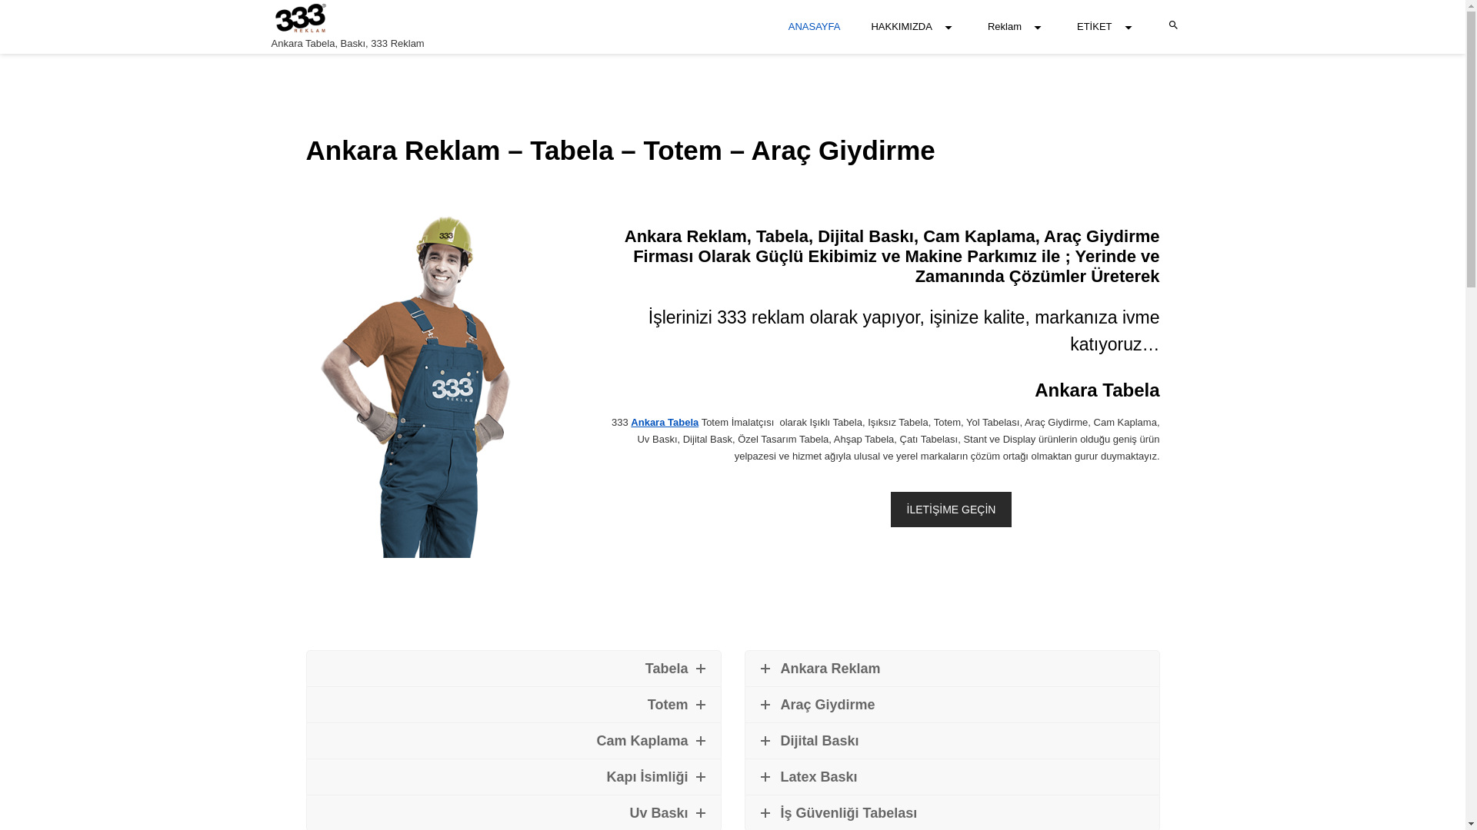 The width and height of the screenshot is (1477, 830). Describe the element at coordinates (478, 287) in the screenshot. I see `Search` at that location.